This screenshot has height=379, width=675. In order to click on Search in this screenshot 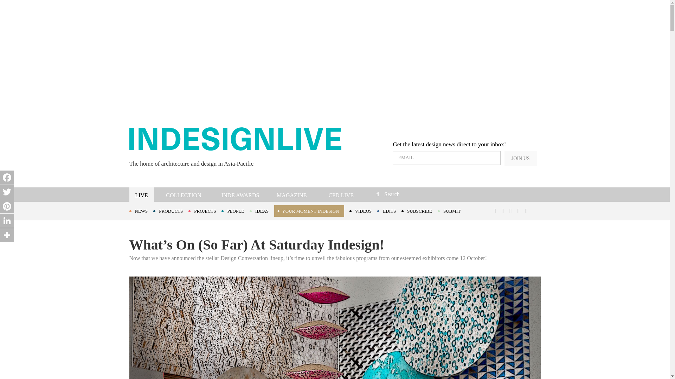, I will do `click(423, 194)`.